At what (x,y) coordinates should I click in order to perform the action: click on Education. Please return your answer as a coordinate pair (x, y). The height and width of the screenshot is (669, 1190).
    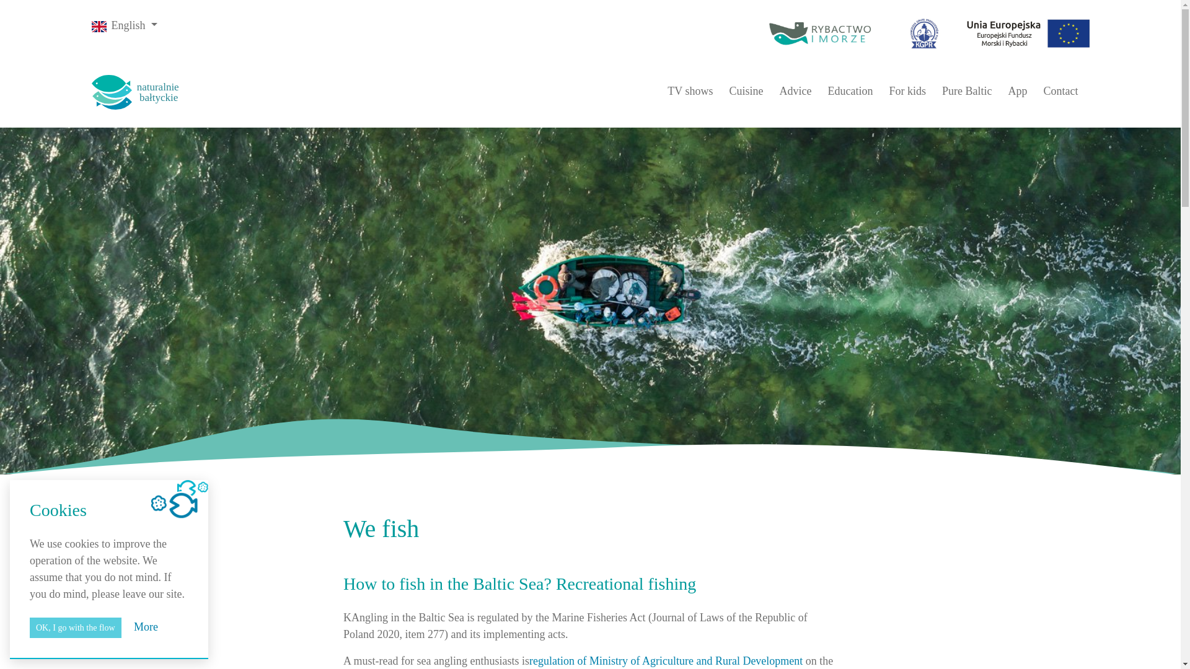
    Looking at the image, I should click on (850, 91).